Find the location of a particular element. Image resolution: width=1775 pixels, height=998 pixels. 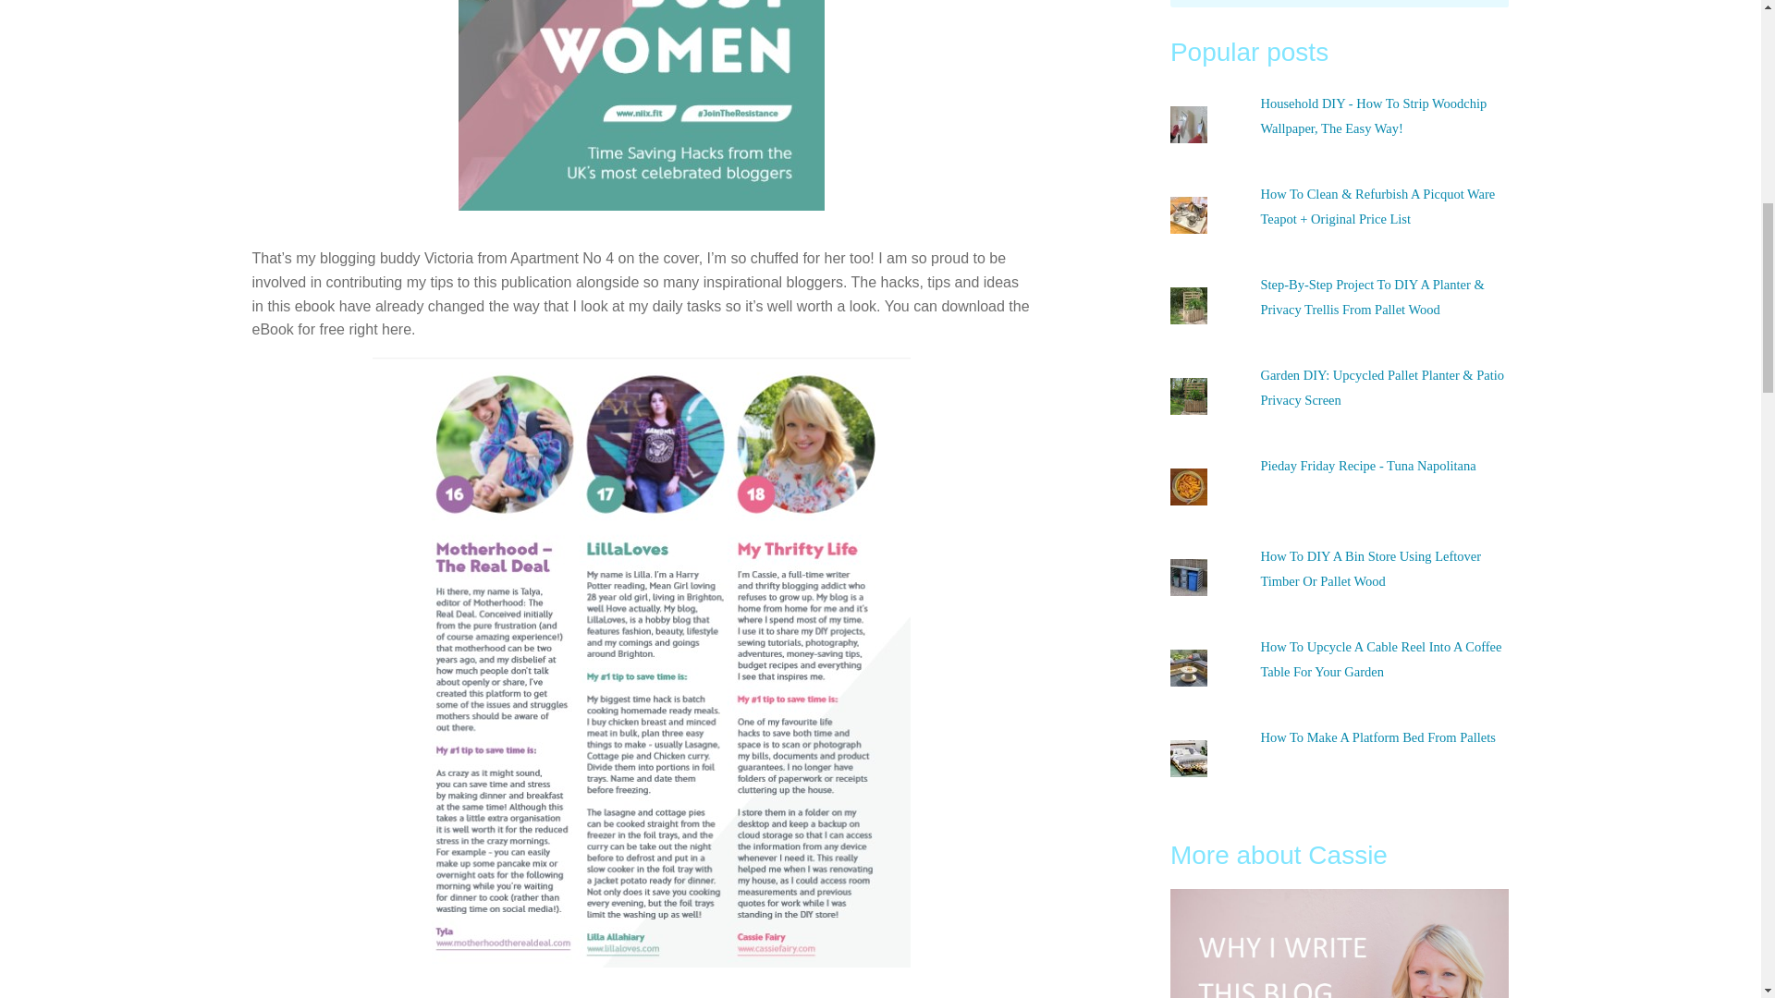

Pieday Friday Recipe - Tuna Napolitana is located at coordinates (1367, 465).